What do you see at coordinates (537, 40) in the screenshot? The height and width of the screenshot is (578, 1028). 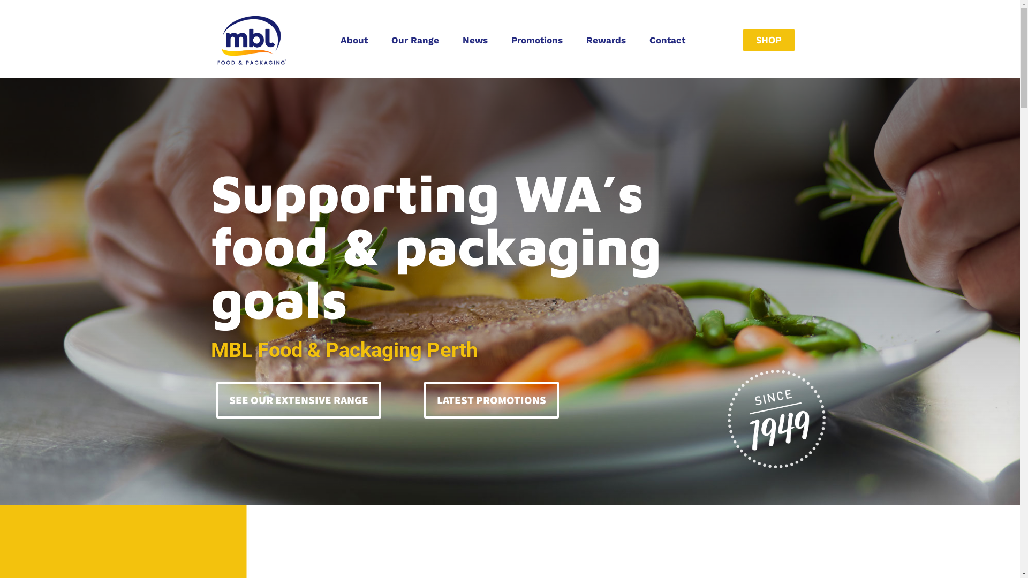 I see `Promotions` at bounding box center [537, 40].